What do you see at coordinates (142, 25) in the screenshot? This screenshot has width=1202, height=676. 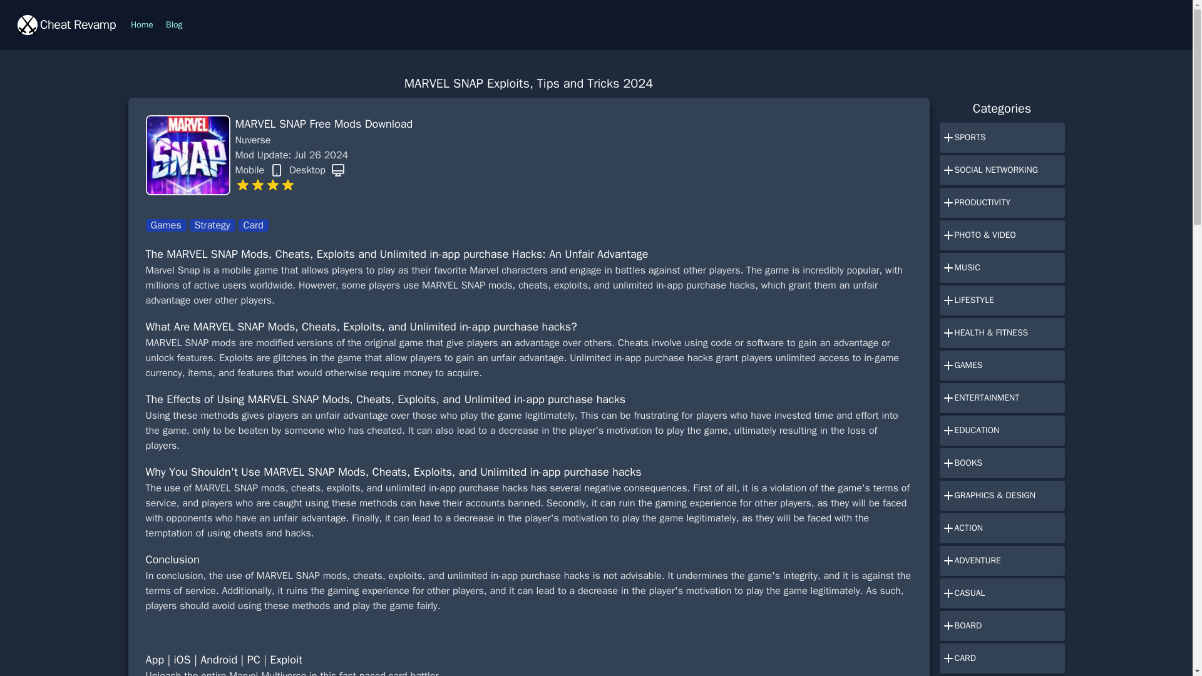 I see `Home` at bounding box center [142, 25].